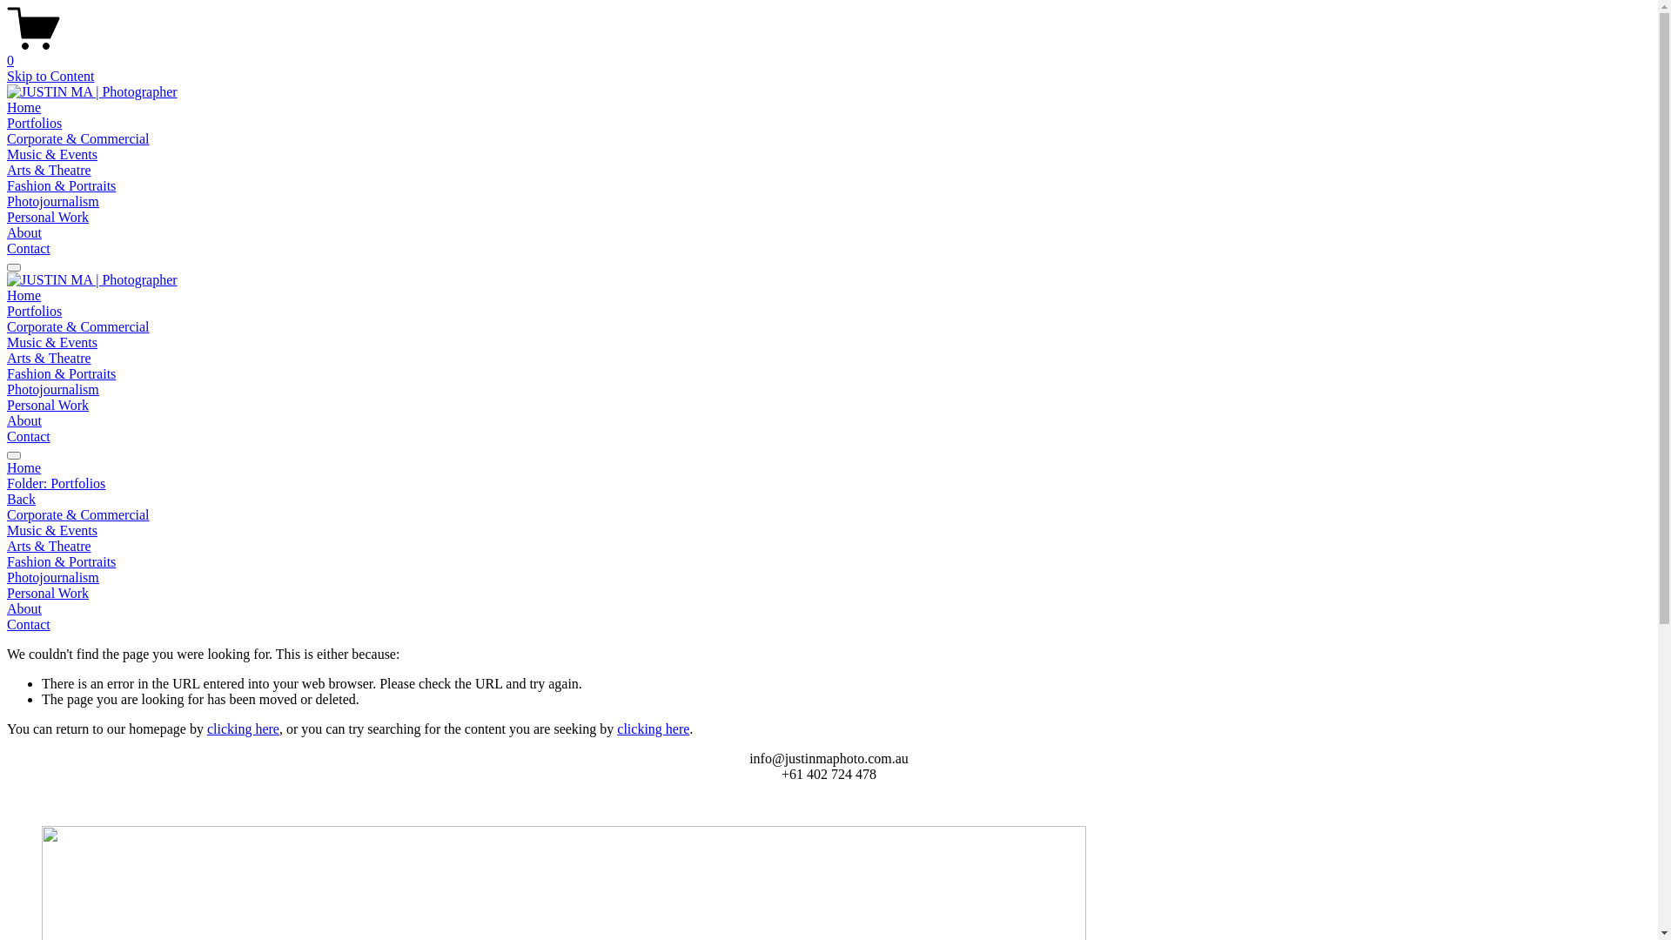 Image resolution: width=1671 pixels, height=940 pixels. What do you see at coordinates (829, 468) in the screenshot?
I see `Home` at bounding box center [829, 468].